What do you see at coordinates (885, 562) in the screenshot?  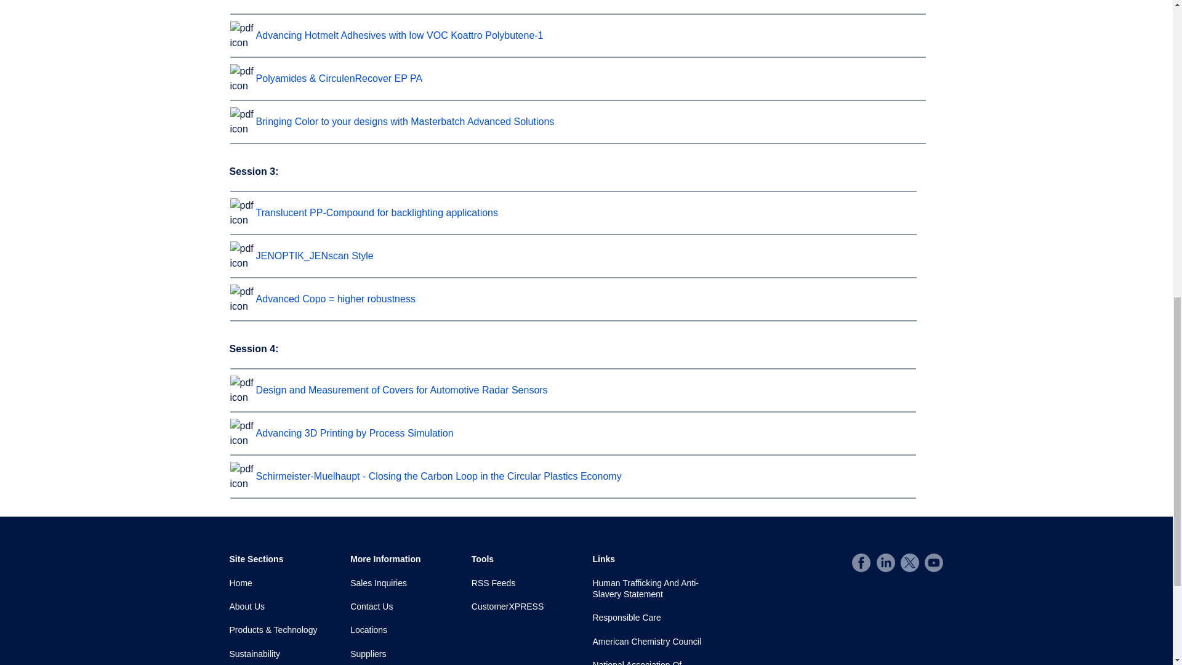 I see `LinkedIn` at bounding box center [885, 562].